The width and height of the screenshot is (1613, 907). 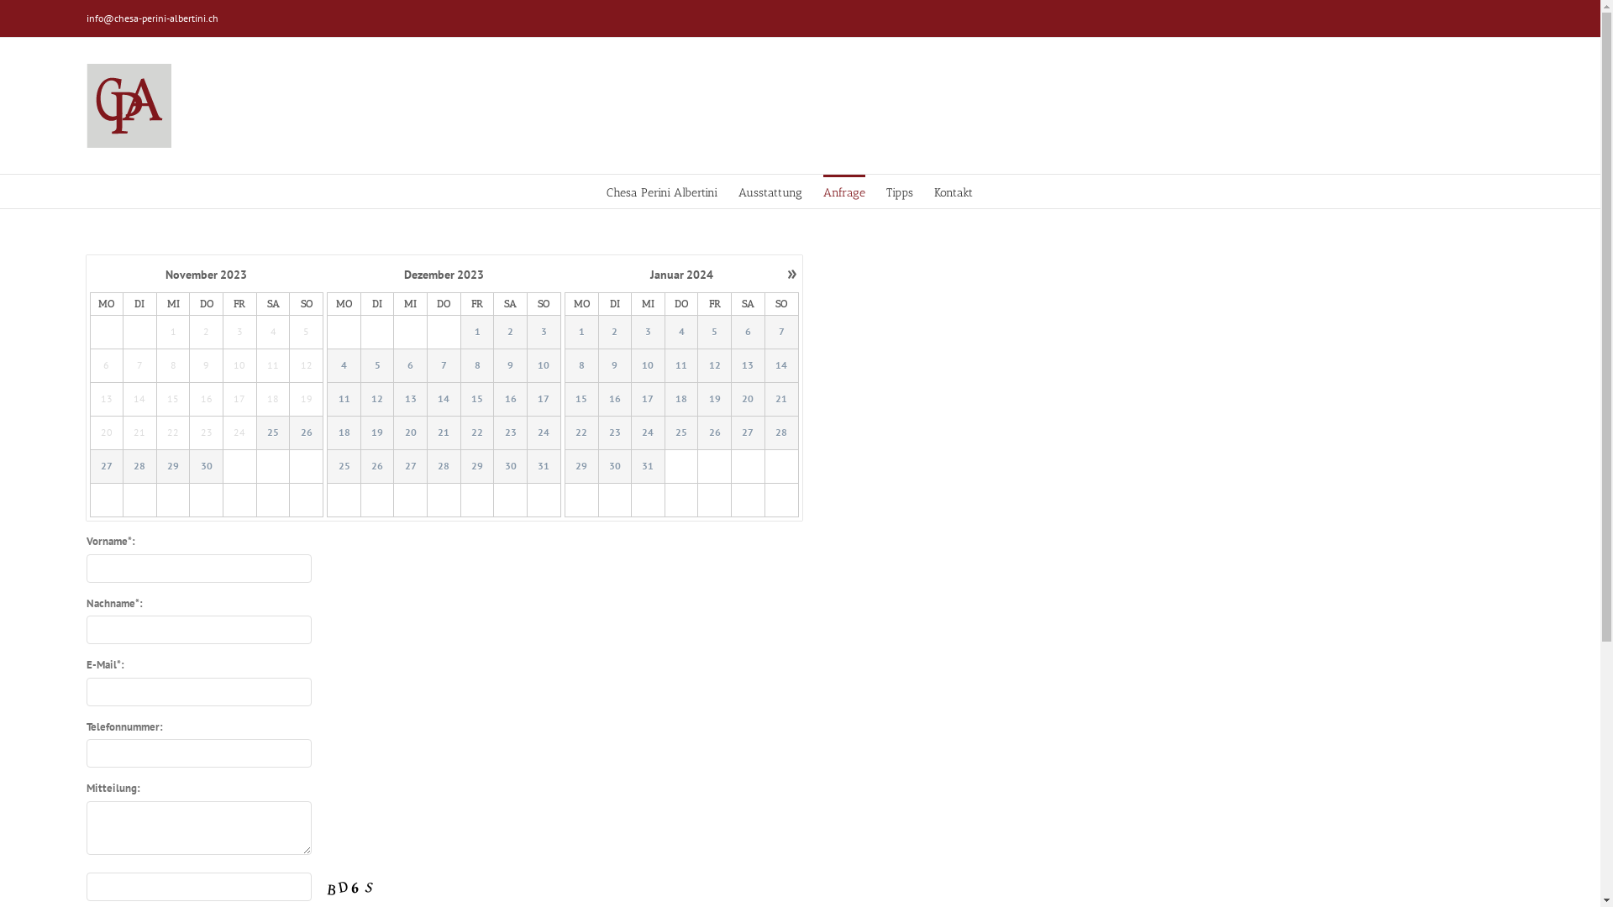 I want to click on 24, so click(x=649, y=433).